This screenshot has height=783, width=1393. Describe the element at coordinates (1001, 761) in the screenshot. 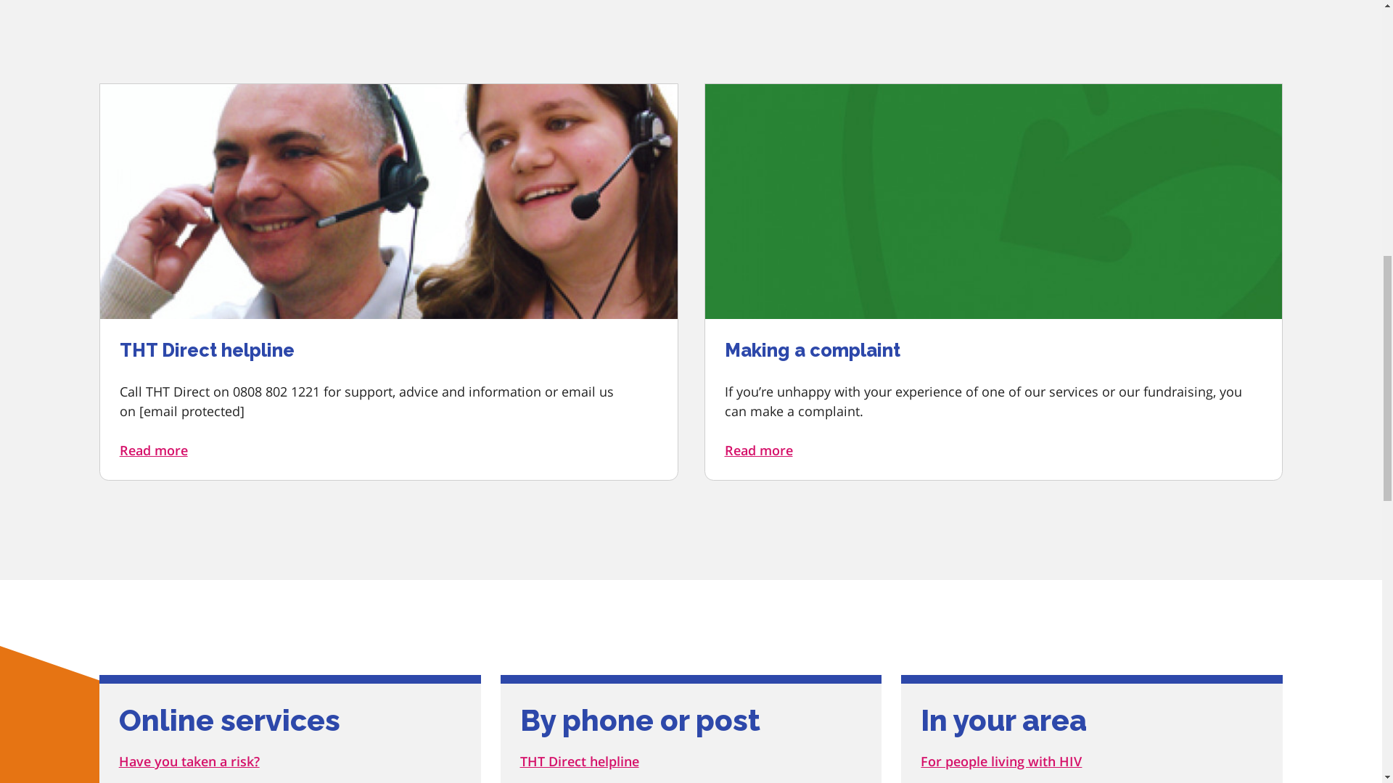

I see `For people living with HIV` at that location.